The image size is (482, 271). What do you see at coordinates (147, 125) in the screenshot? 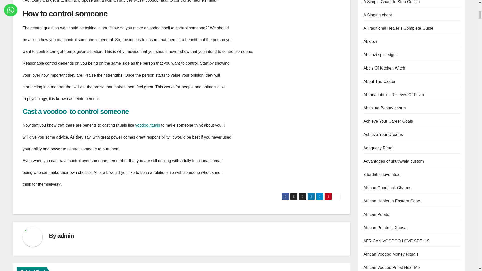
I see `voodoo rituals` at bounding box center [147, 125].